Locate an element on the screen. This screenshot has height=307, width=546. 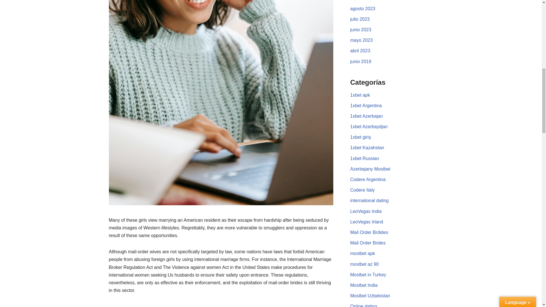
mayo 2023 is located at coordinates (362, 40).